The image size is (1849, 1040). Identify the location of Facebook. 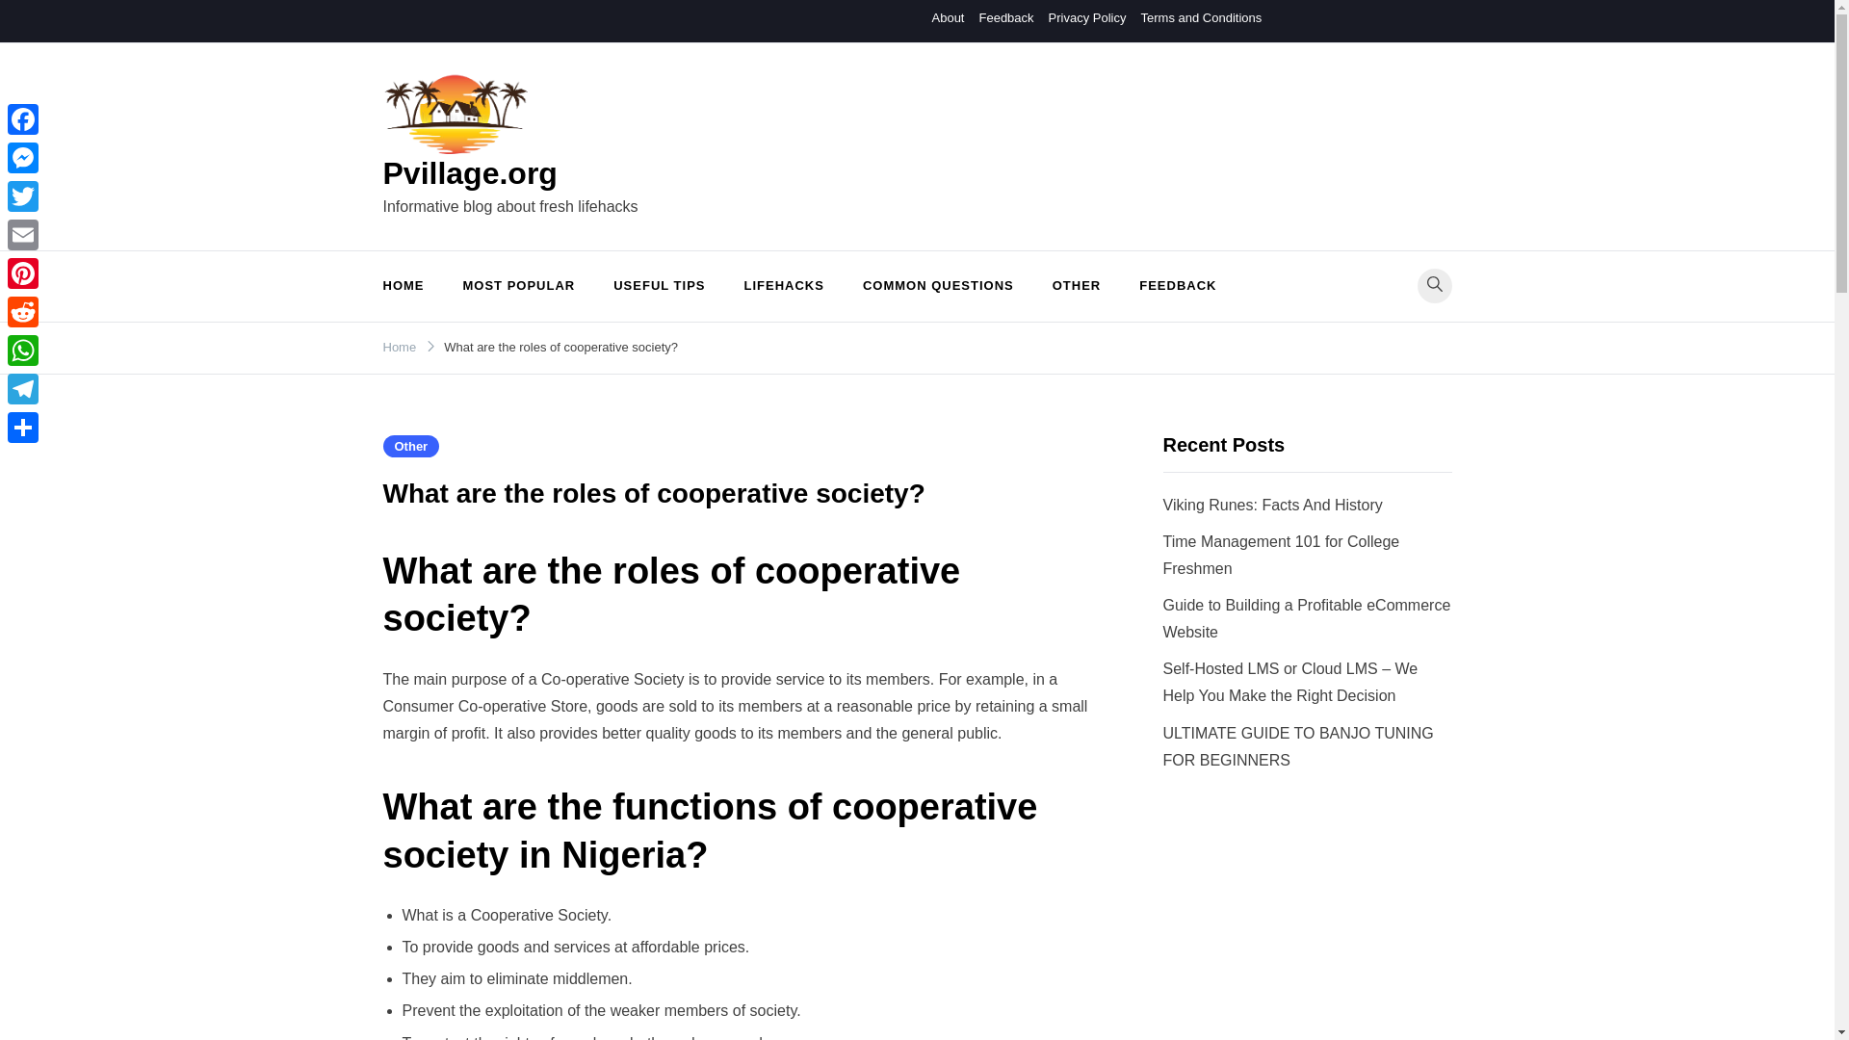
(23, 118).